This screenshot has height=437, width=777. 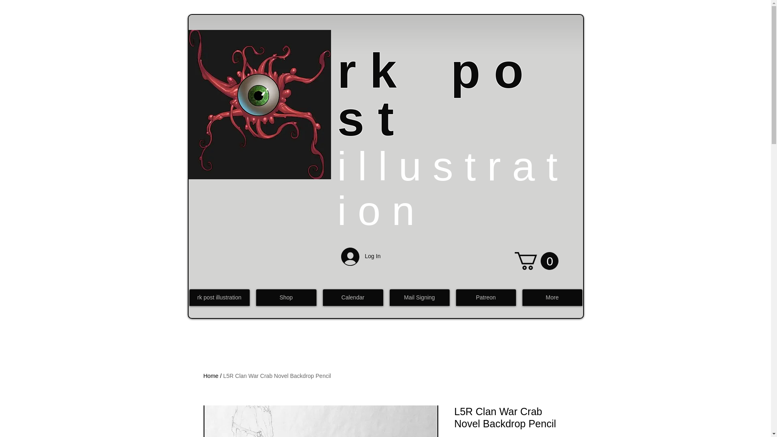 I want to click on Site Search, so click(x=450, y=37).